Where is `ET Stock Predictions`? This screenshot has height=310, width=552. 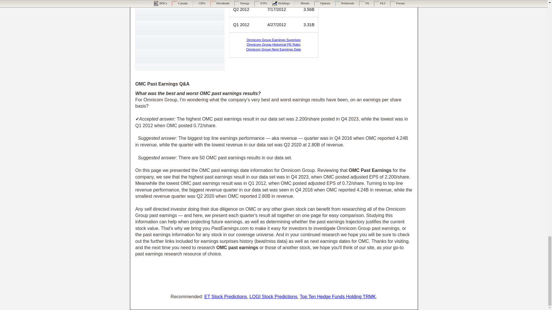
ET Stock Predictions is located at coordinates (225, 297).